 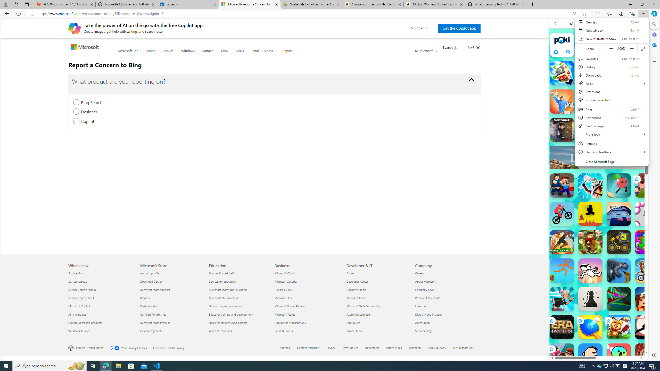 What do you see at coordinates (612, 95) in the screenshot?
I see `Settings and more` at bounding box center [612, 95].